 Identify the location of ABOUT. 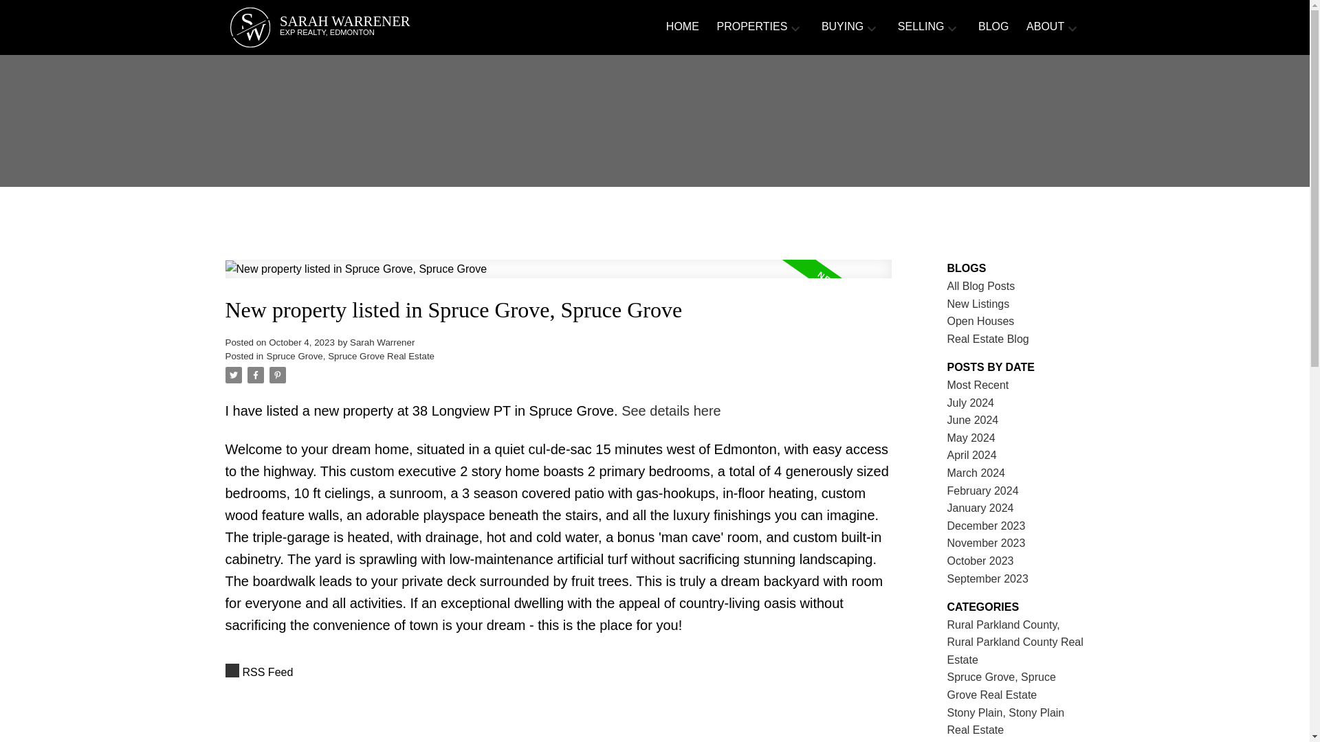
(350, 356).